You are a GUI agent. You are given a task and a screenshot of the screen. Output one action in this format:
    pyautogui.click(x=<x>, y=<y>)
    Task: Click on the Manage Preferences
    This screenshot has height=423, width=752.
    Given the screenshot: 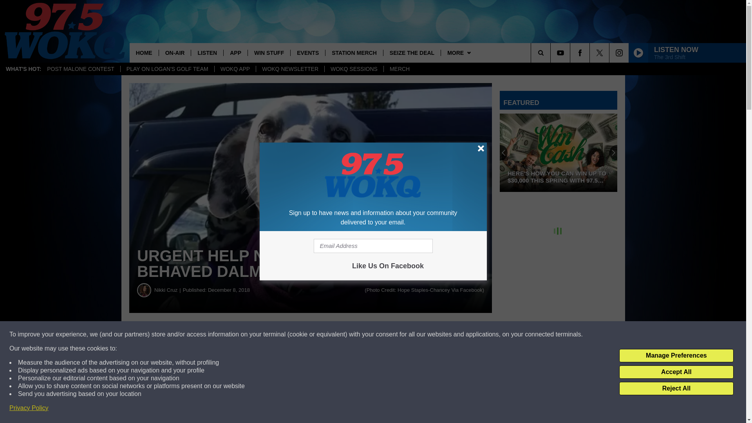 What is the action you would take?
    pyautogui.click(x=676, y=356)
    